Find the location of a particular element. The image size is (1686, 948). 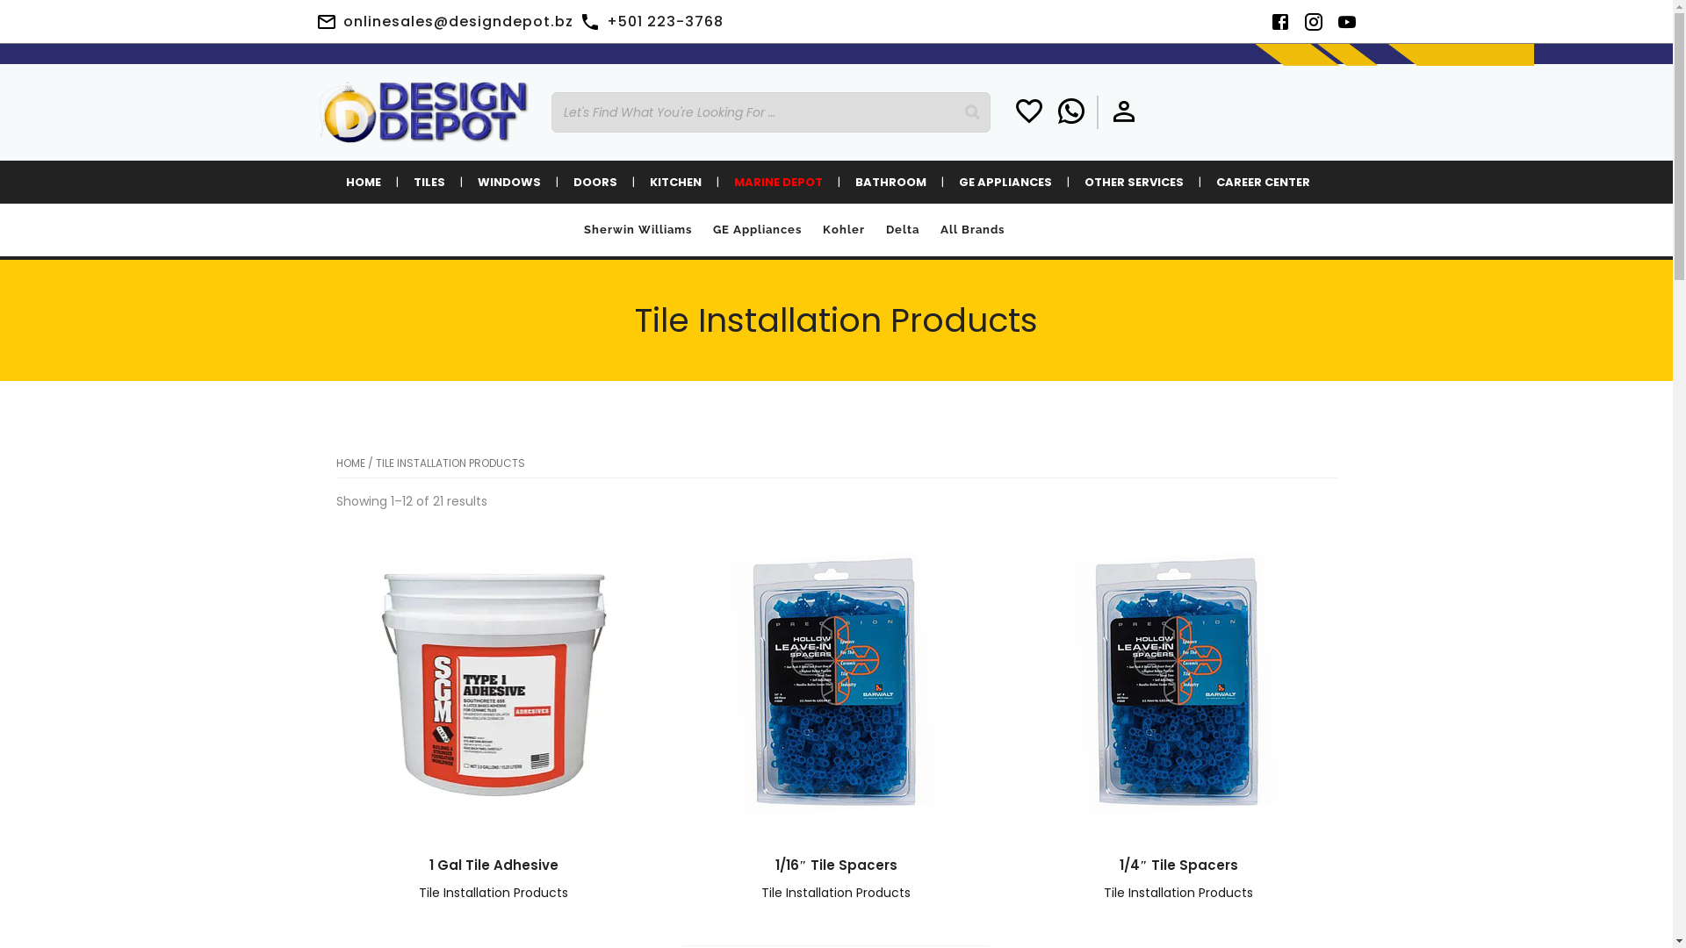

GE APPLIANCES is located at coordinates (1005, 183).